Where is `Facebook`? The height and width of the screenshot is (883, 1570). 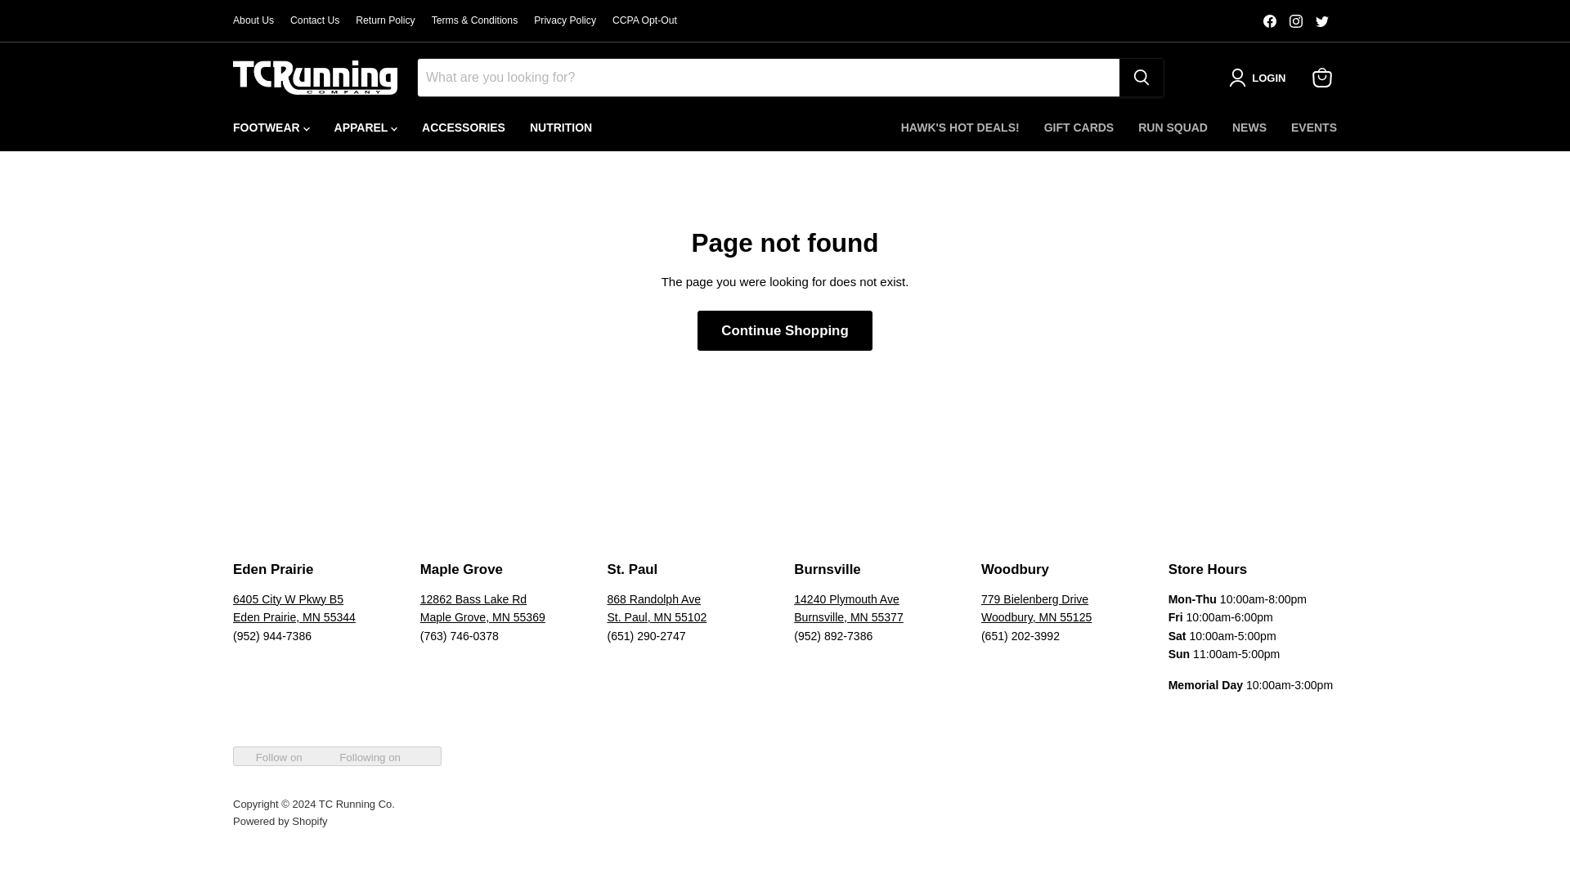 Facebook is located at coordinates (1269, 20).